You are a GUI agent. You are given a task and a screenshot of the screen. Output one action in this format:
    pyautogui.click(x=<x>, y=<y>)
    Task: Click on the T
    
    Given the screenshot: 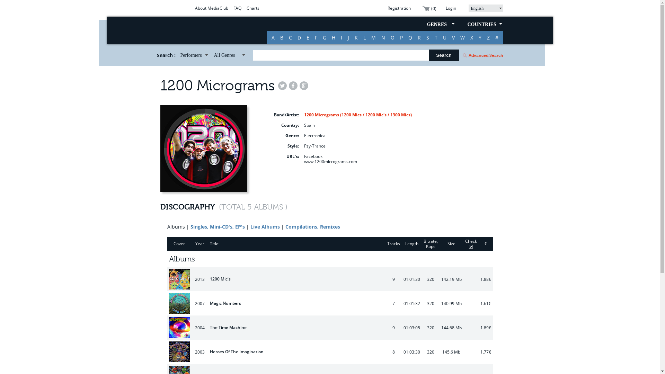 What is the action you would take?
    pyautogui.click(x=436, y=38)
    